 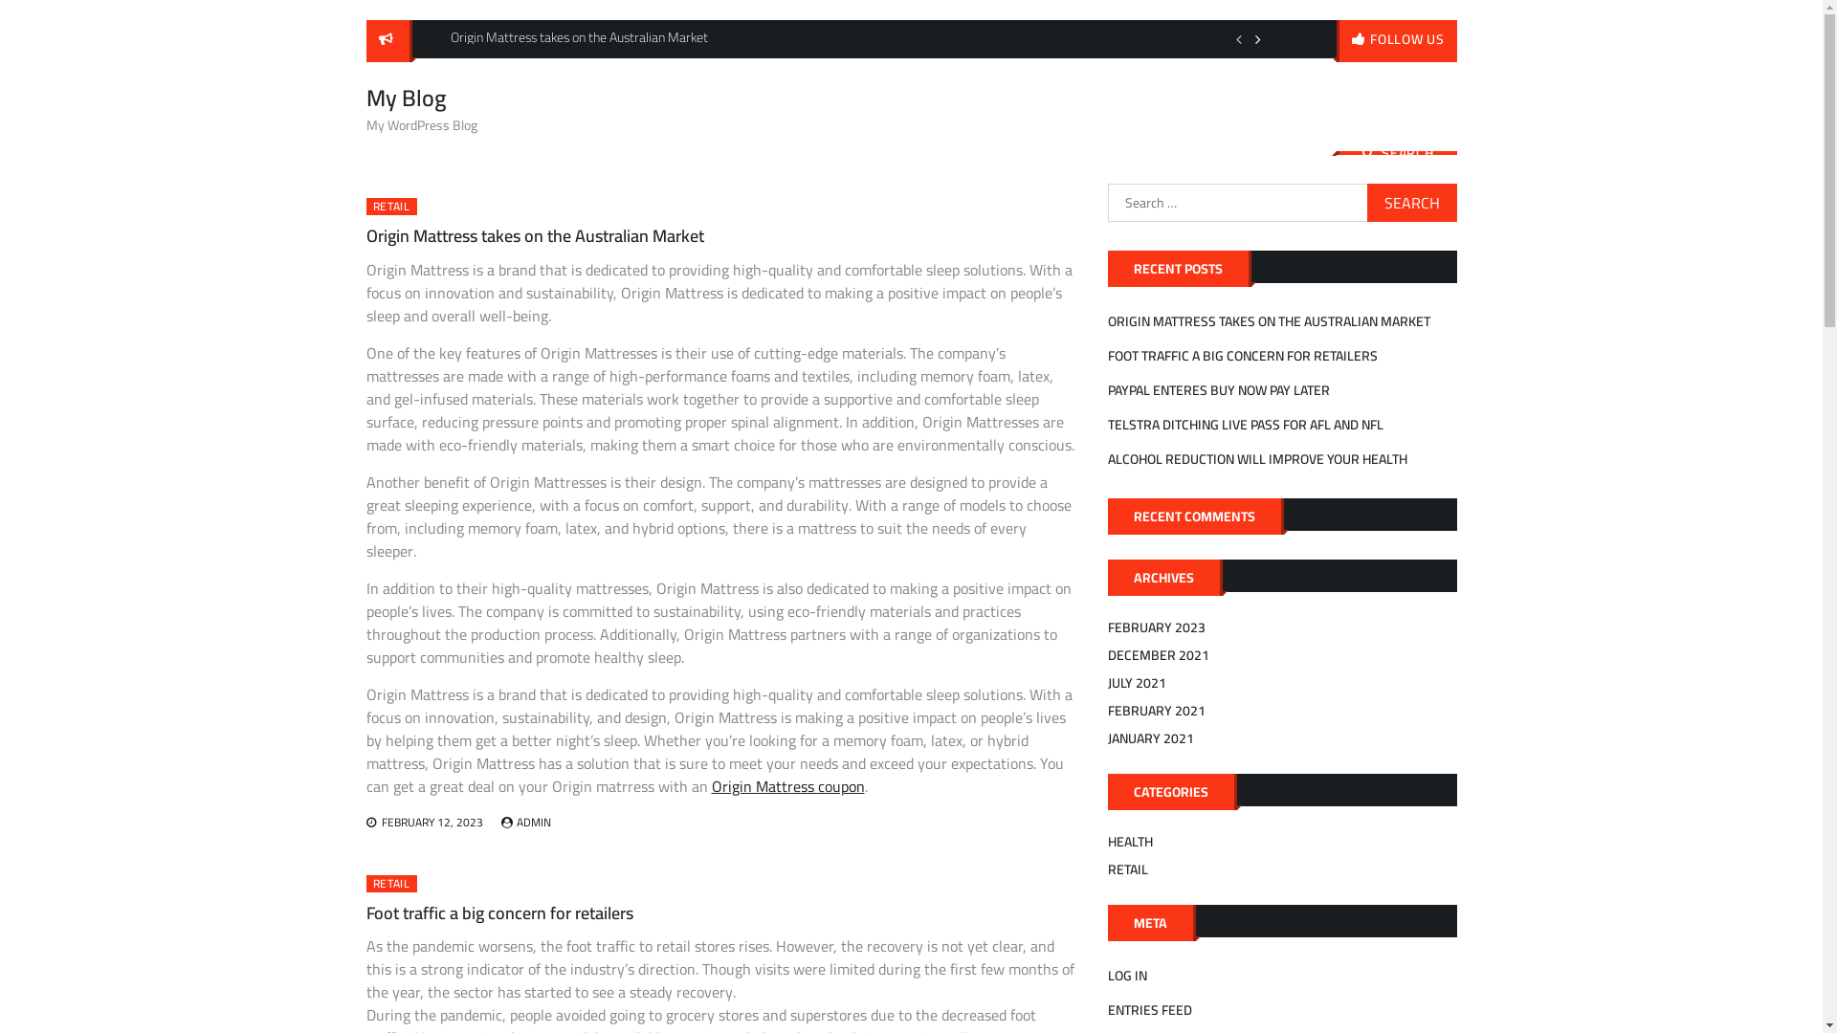 What do you see at coordinates (1159, 655) in the screenshot?
I see `DECEMBER 2021` at bounding box center [1159, 655].